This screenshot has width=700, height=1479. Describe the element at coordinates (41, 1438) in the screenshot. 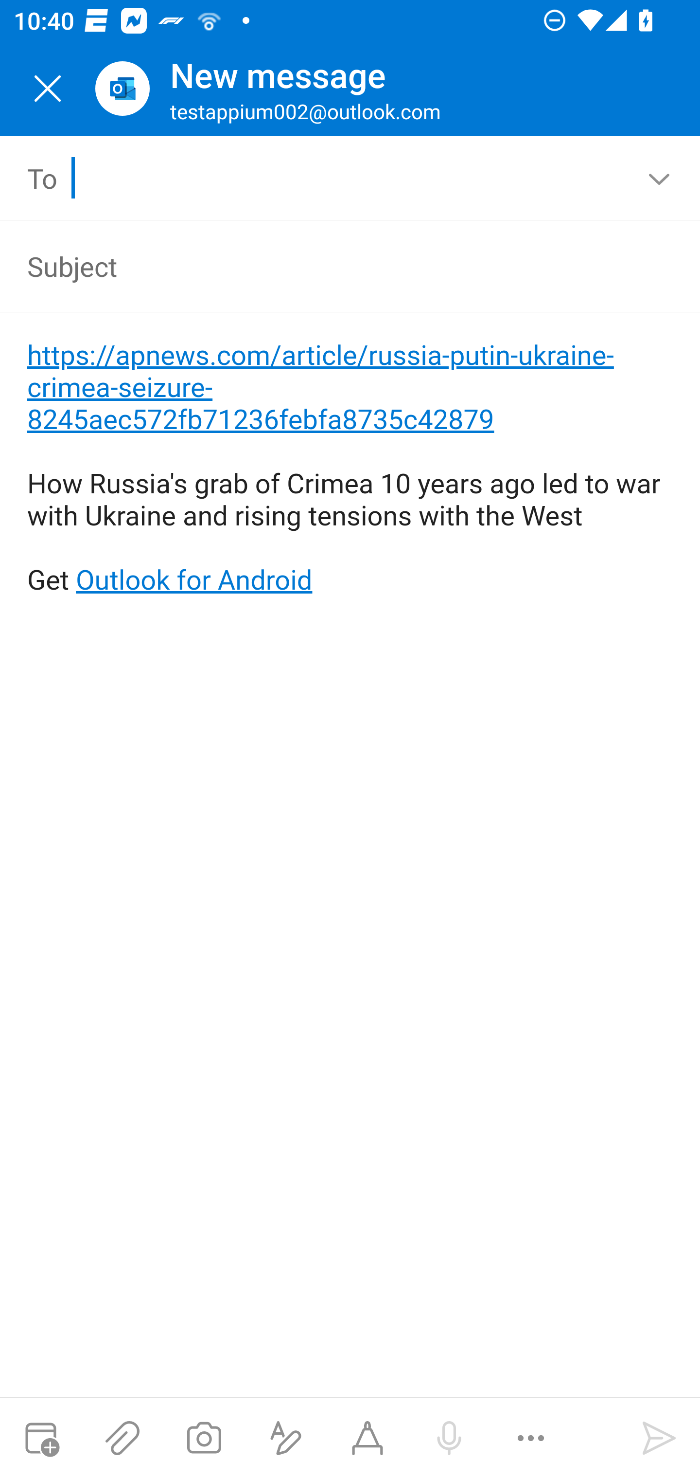

I see `Attach meeting` at that location.